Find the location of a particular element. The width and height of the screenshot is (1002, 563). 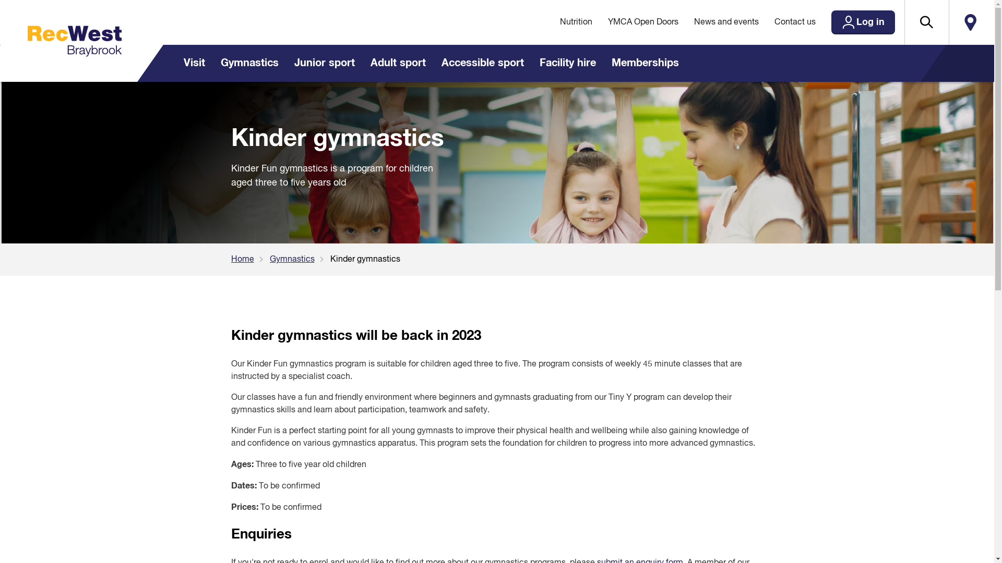

Junior sport is located at coordinates (324, 64).